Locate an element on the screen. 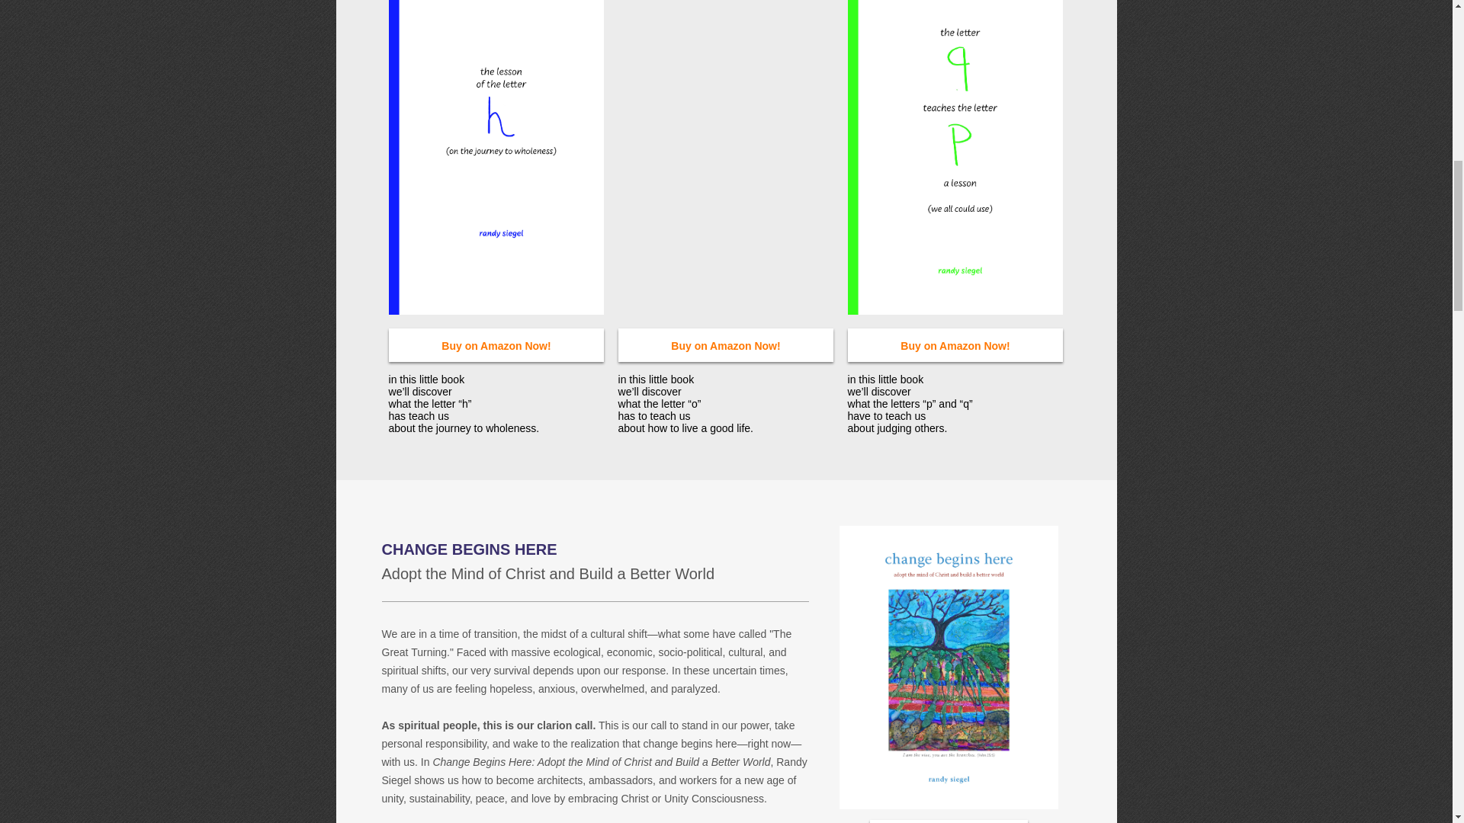 Image resolution: width=1464 pixels, height=823 pixels. Buy on Amazon Now! is located at coordinates (949, 821).